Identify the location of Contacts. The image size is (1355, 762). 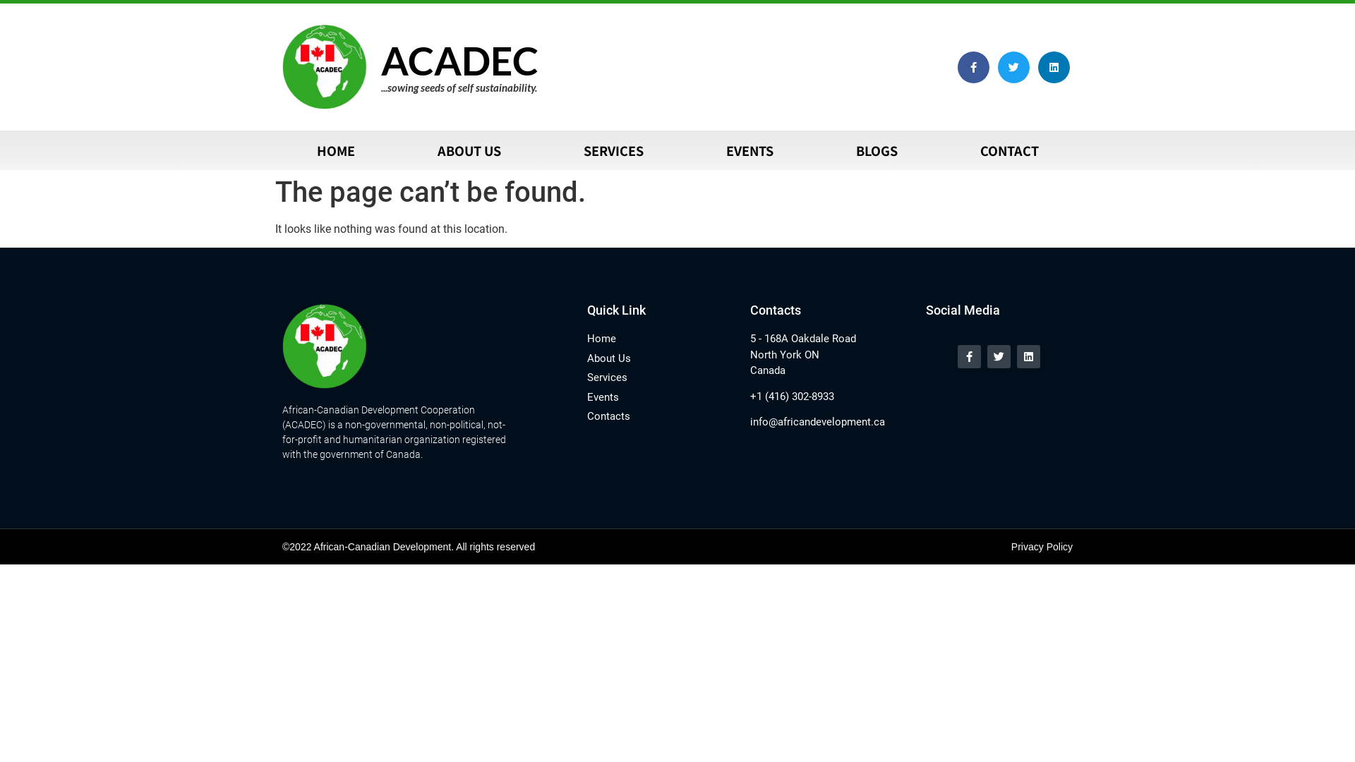
(662, 416).